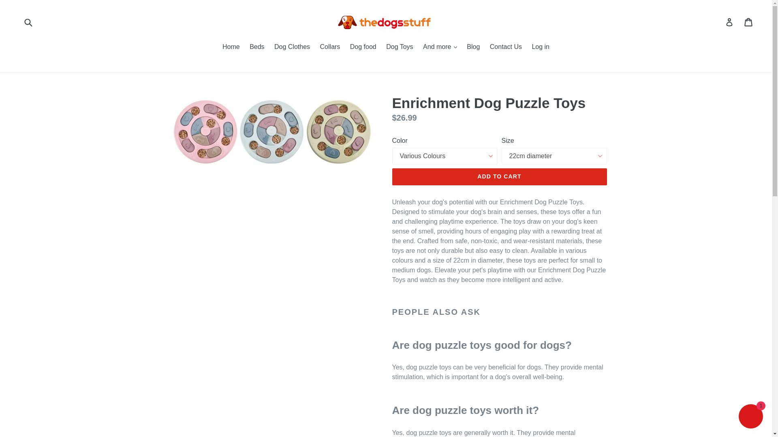 The image size is (778, 437). What do you see at coordinates (363, 47) in the screenshot?
I see `Dog food` at bounding box center [363, 47].